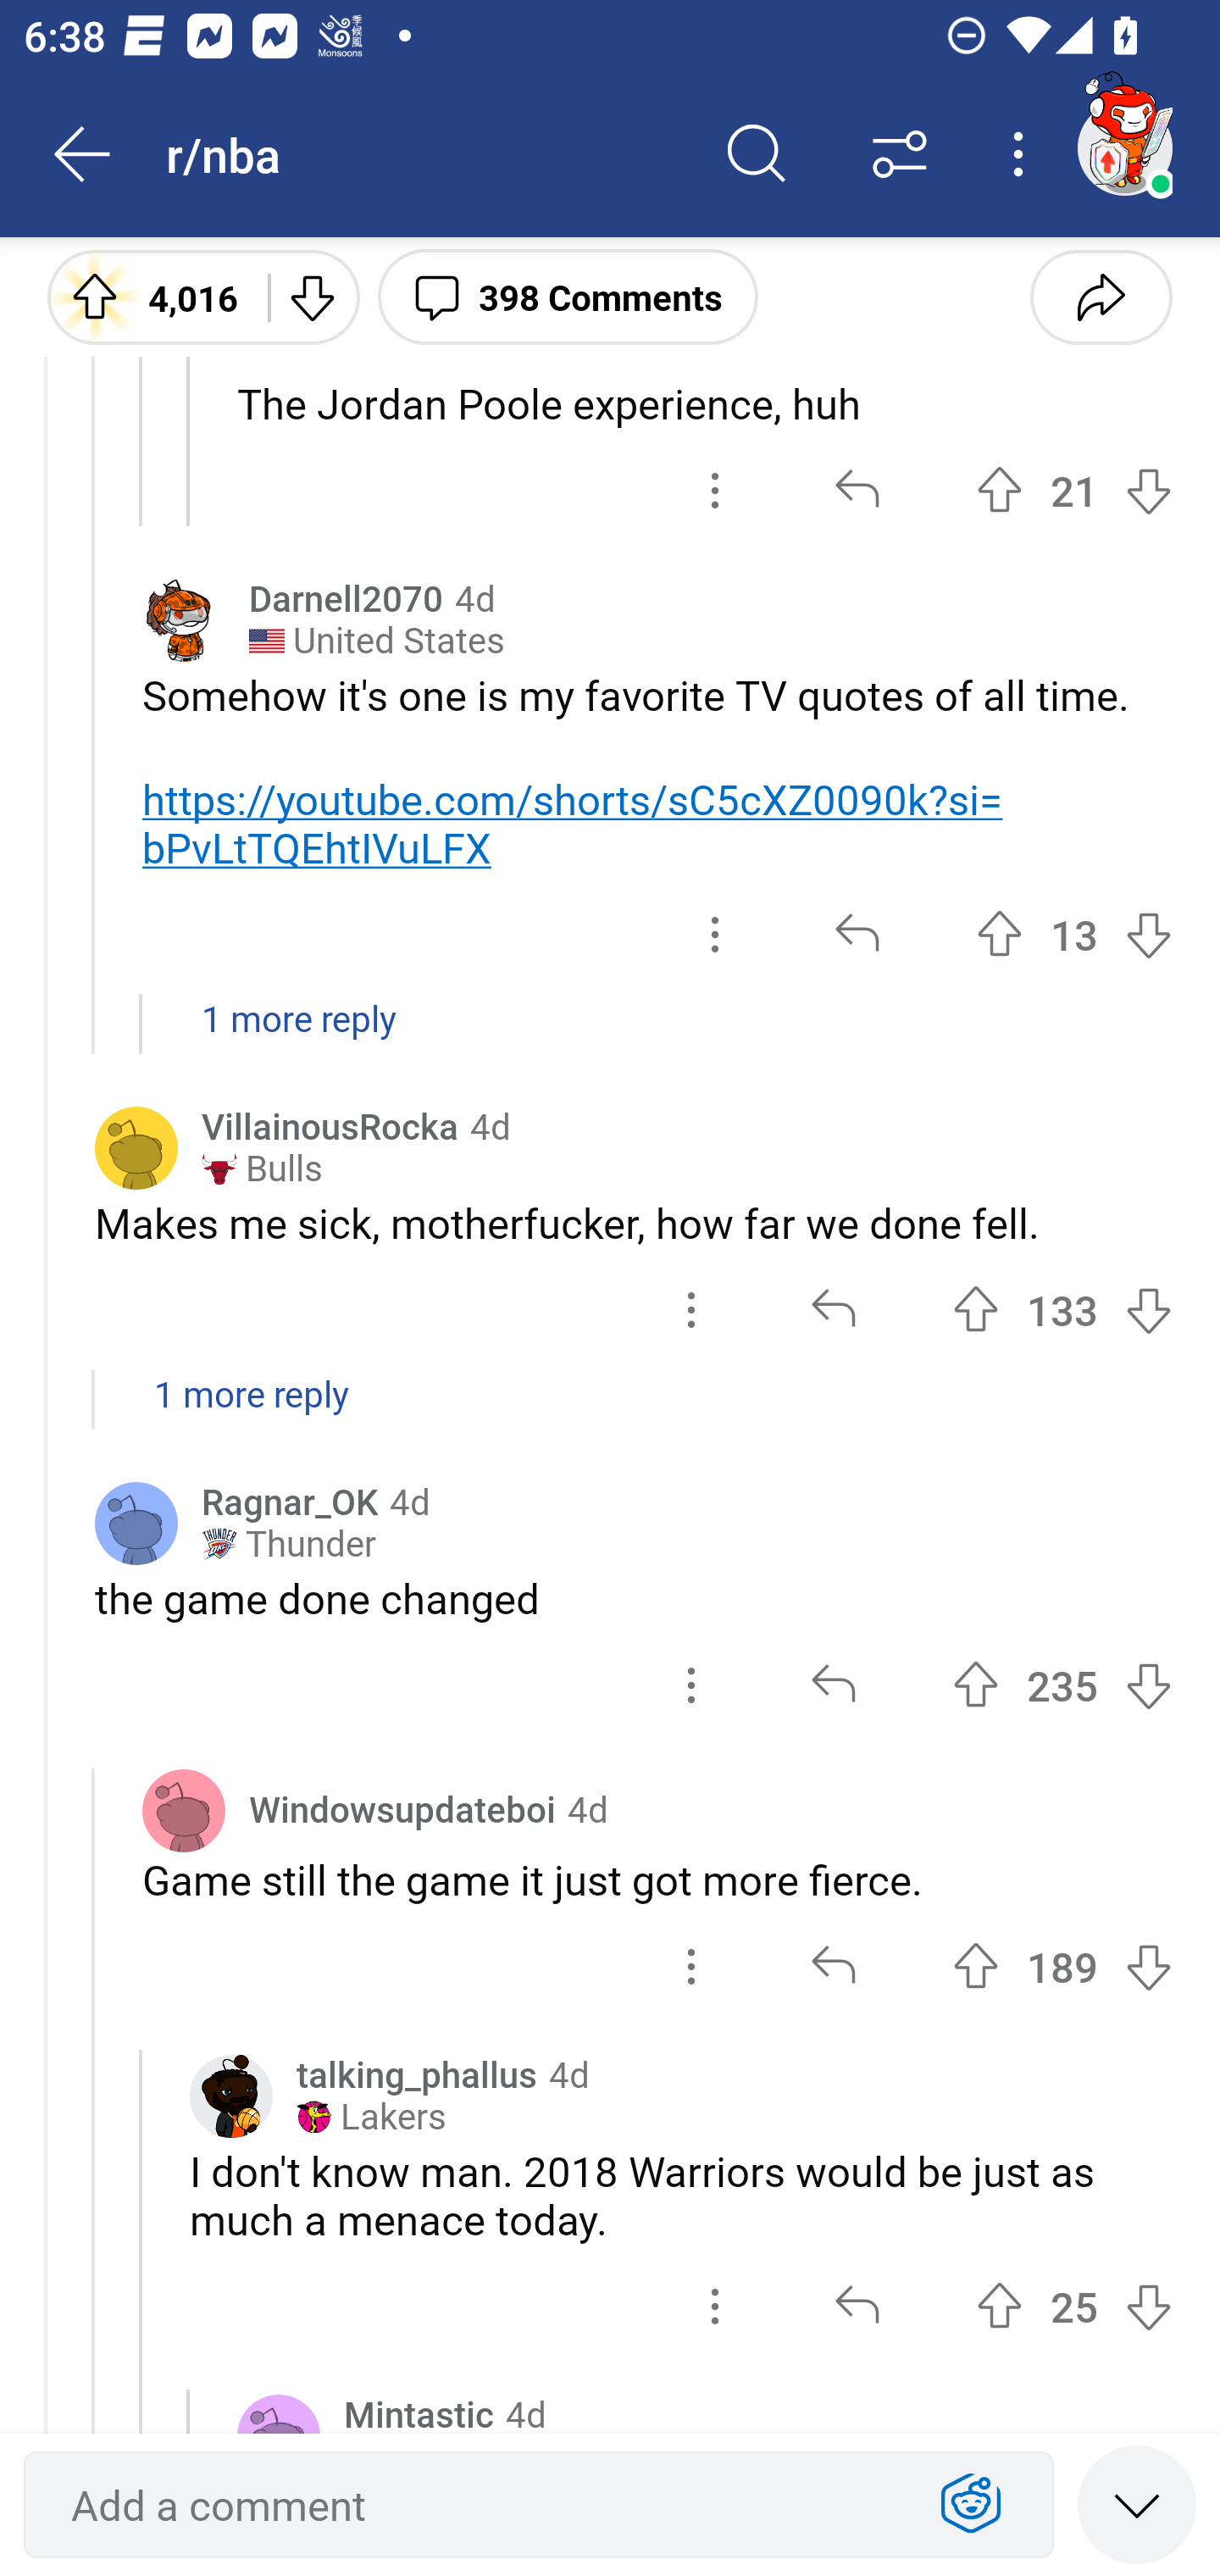 This screenshot has width=1220, height=2576. Describe the element at coordinates (634, 1224) in the screenshot. I see `Makes me sick, motherfucker, how far we done fell.` at that location.